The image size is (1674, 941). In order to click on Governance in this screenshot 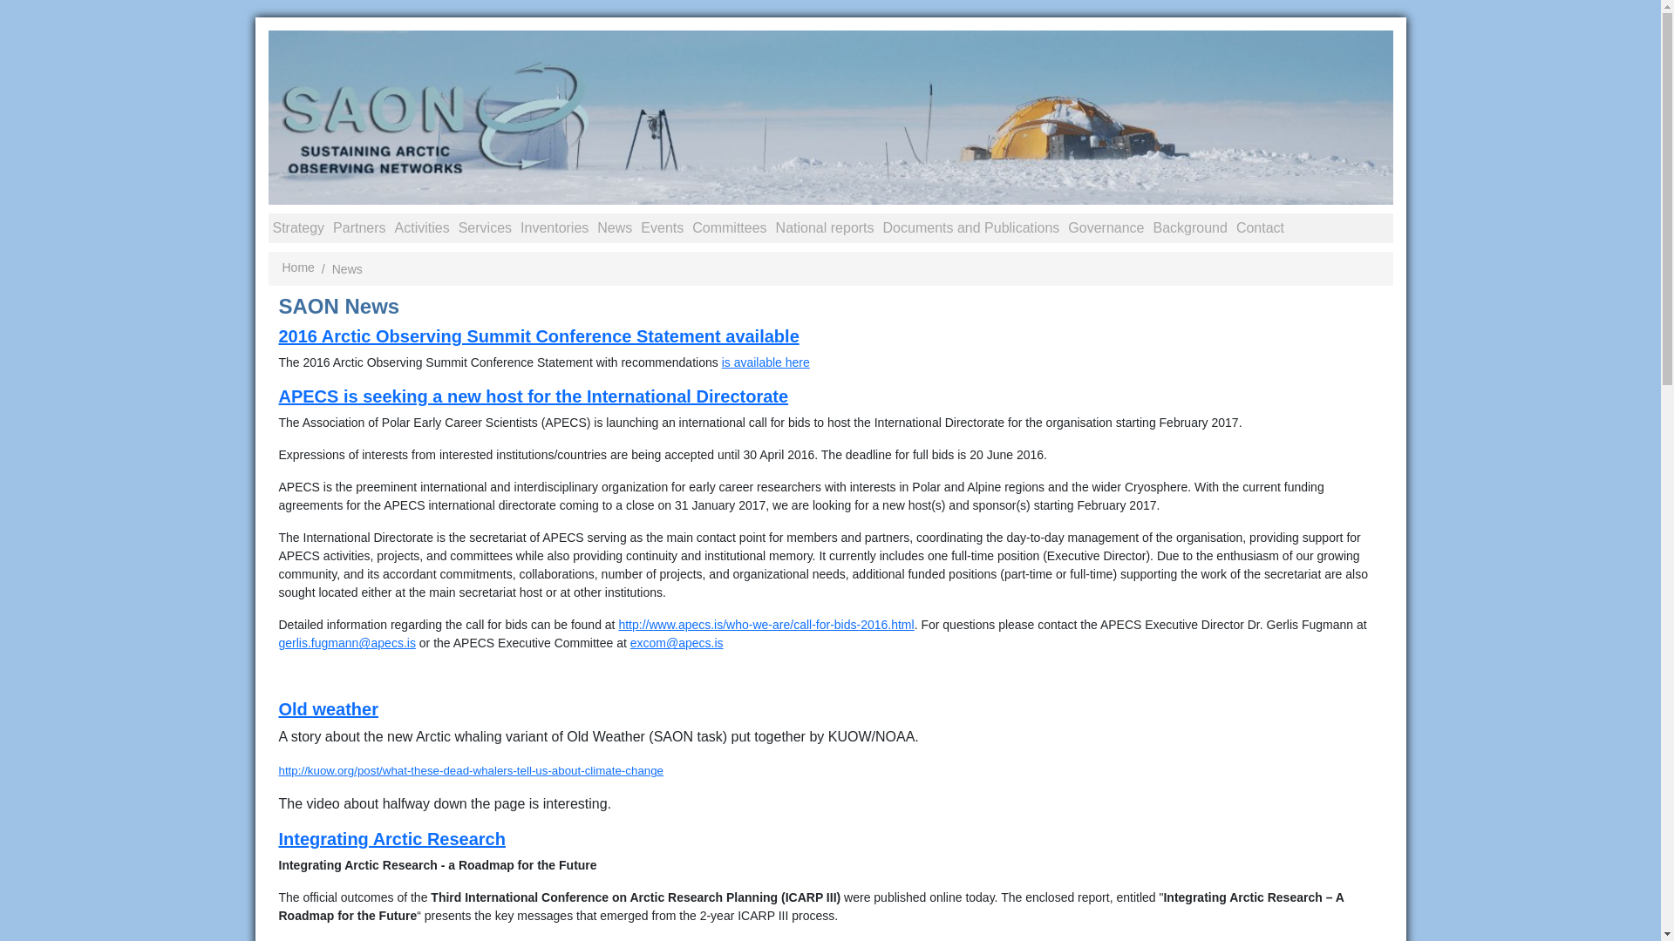, I will do `click(1106, 228)`.